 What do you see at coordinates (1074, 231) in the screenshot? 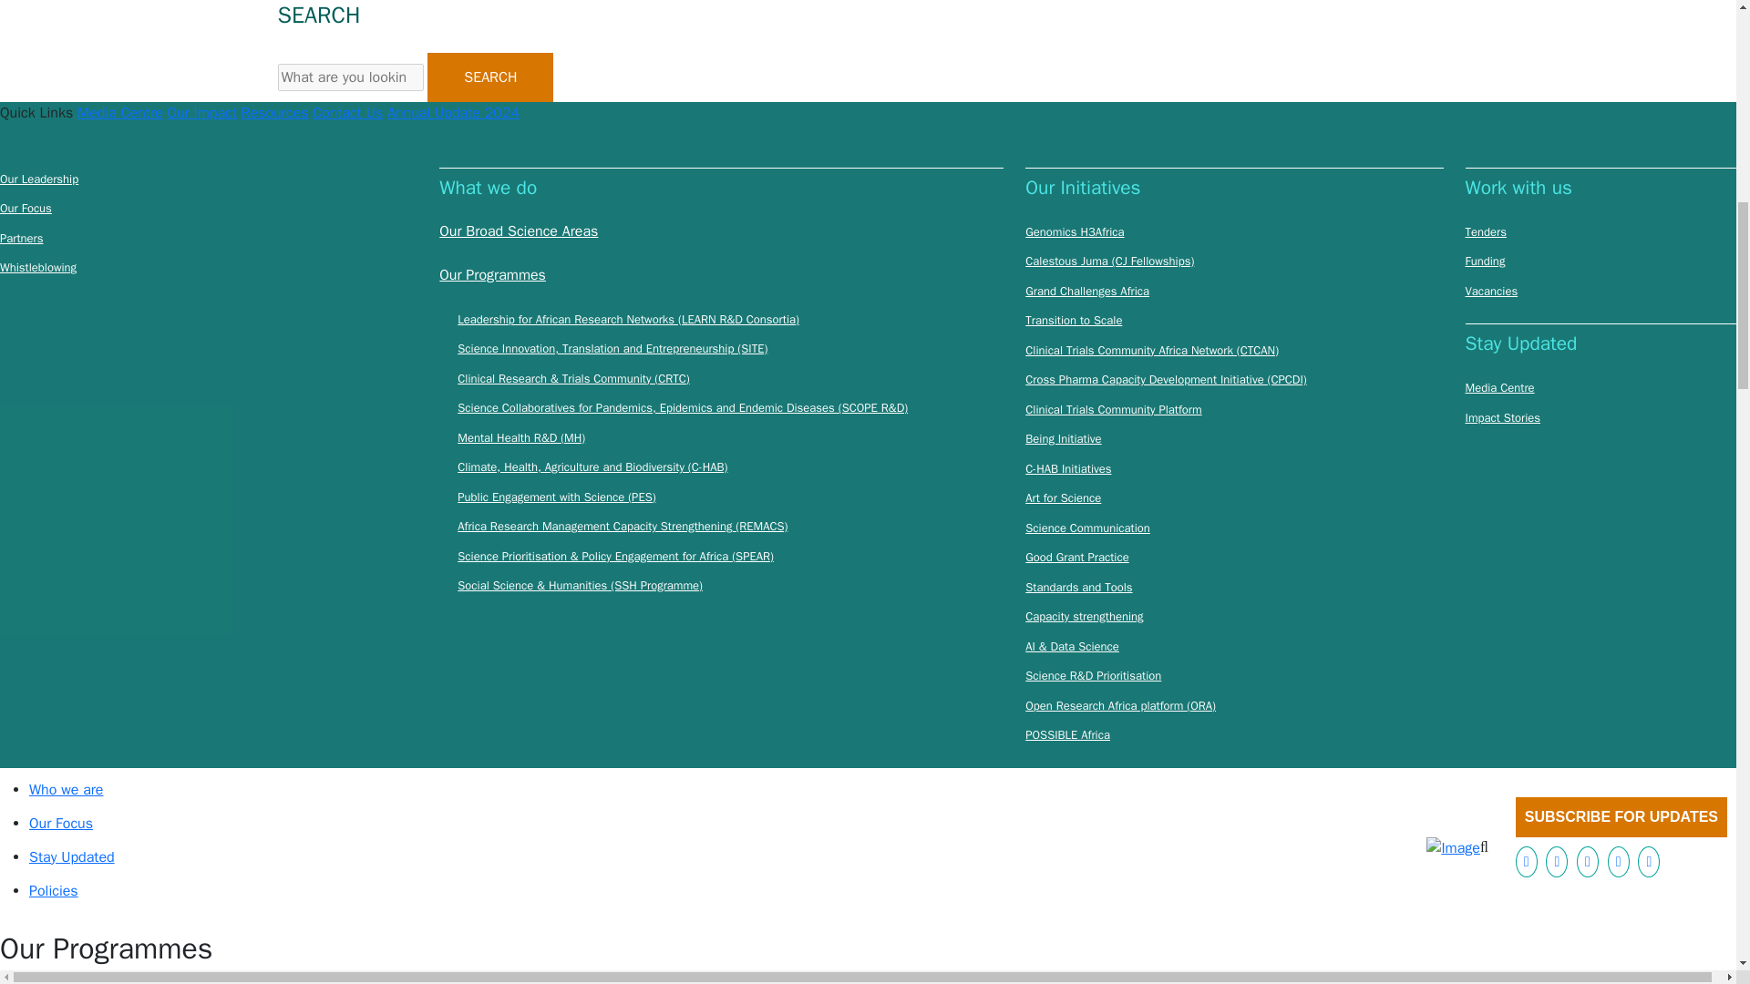
I see `Genomics H3Africa` at bounding box center [1074, 231].